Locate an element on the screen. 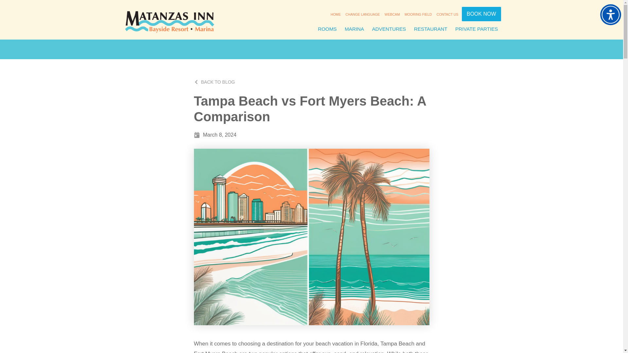 Image resolution: width=628 pixels, height=353 pixels. RESTAURANT is located at coordinates (430, 29).